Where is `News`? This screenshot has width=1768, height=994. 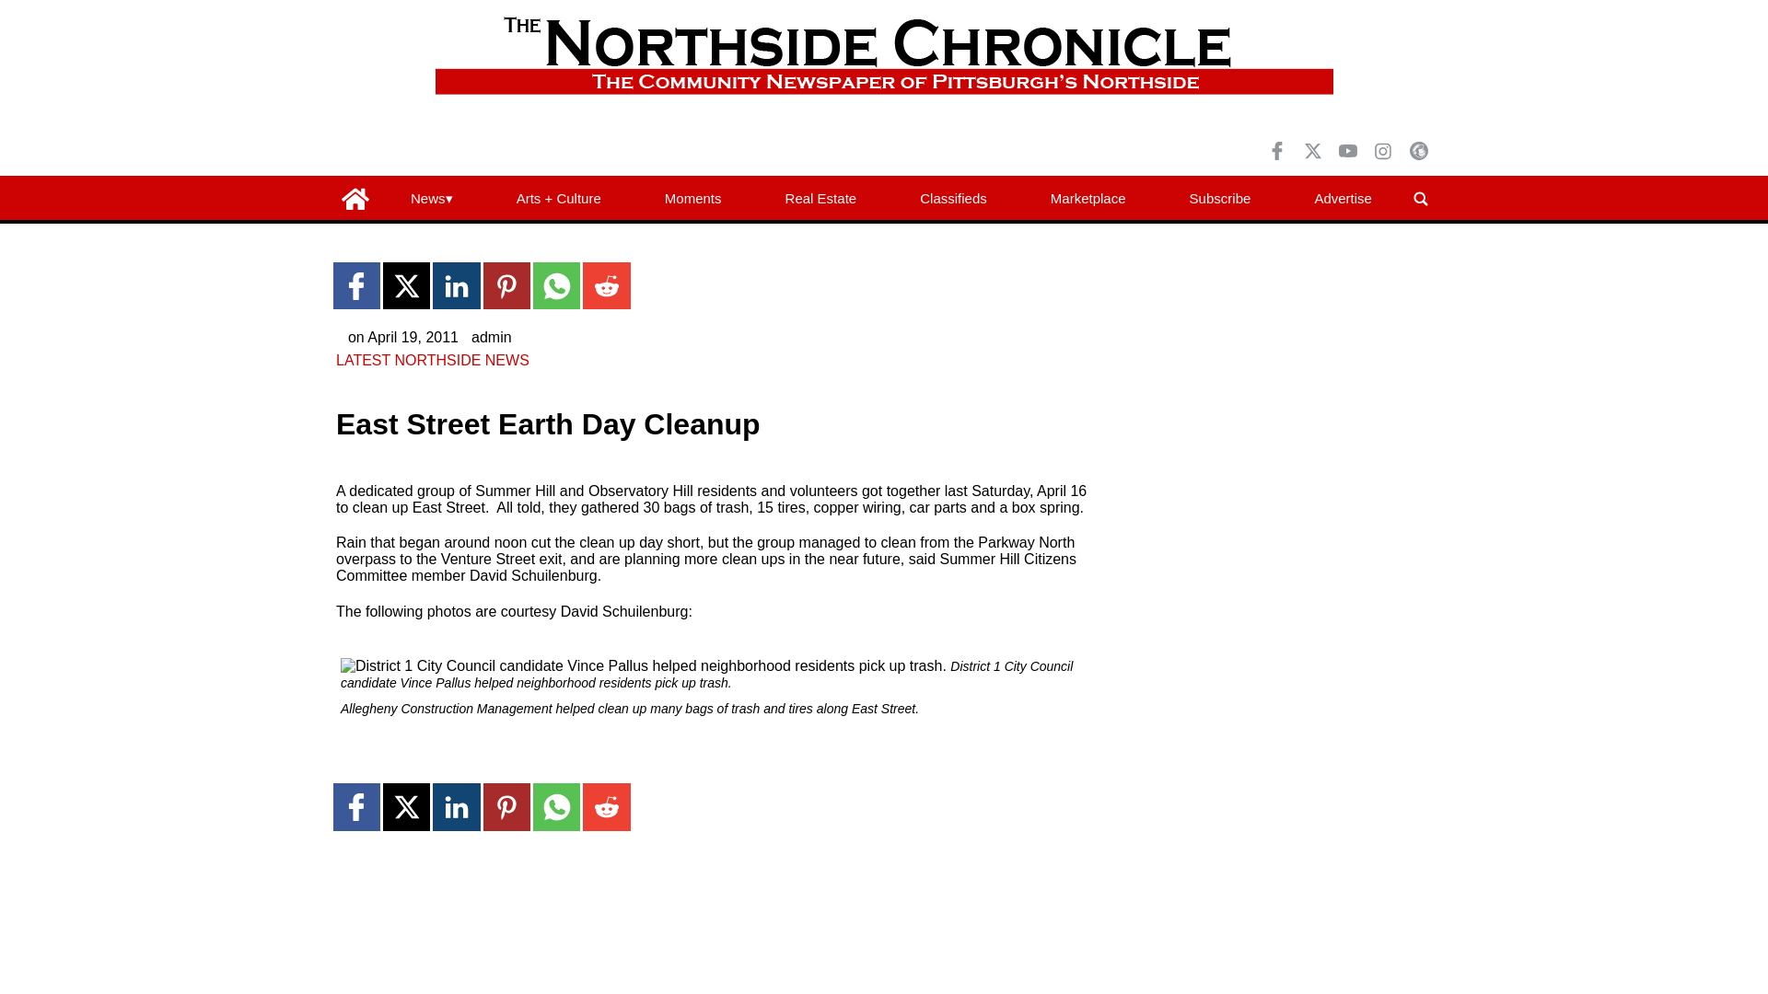 News is located at coordinates (432, 199).